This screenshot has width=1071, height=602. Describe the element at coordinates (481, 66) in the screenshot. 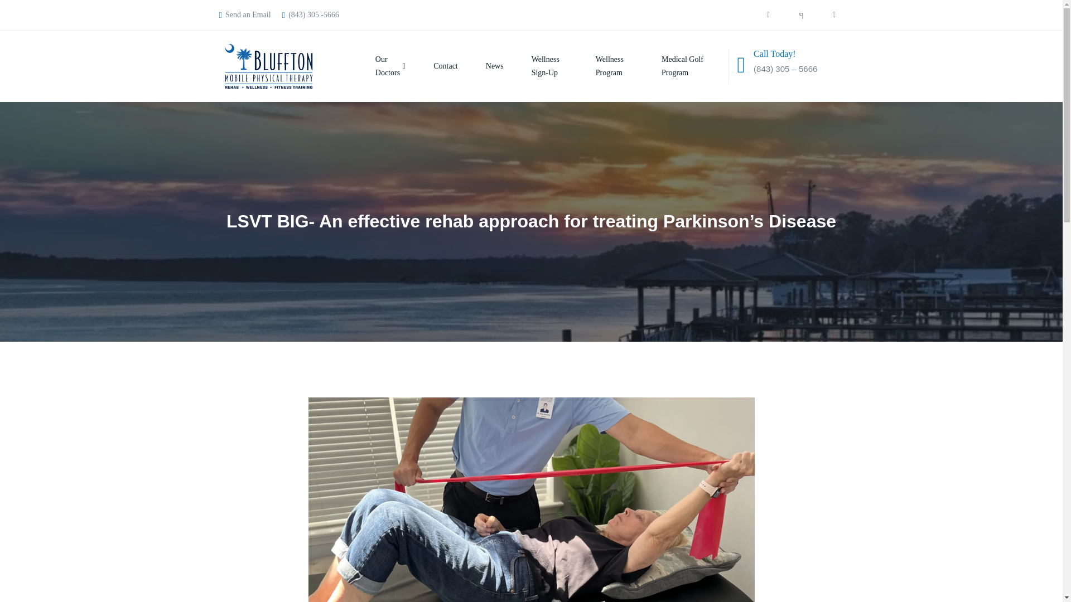

I see `News` at that location.